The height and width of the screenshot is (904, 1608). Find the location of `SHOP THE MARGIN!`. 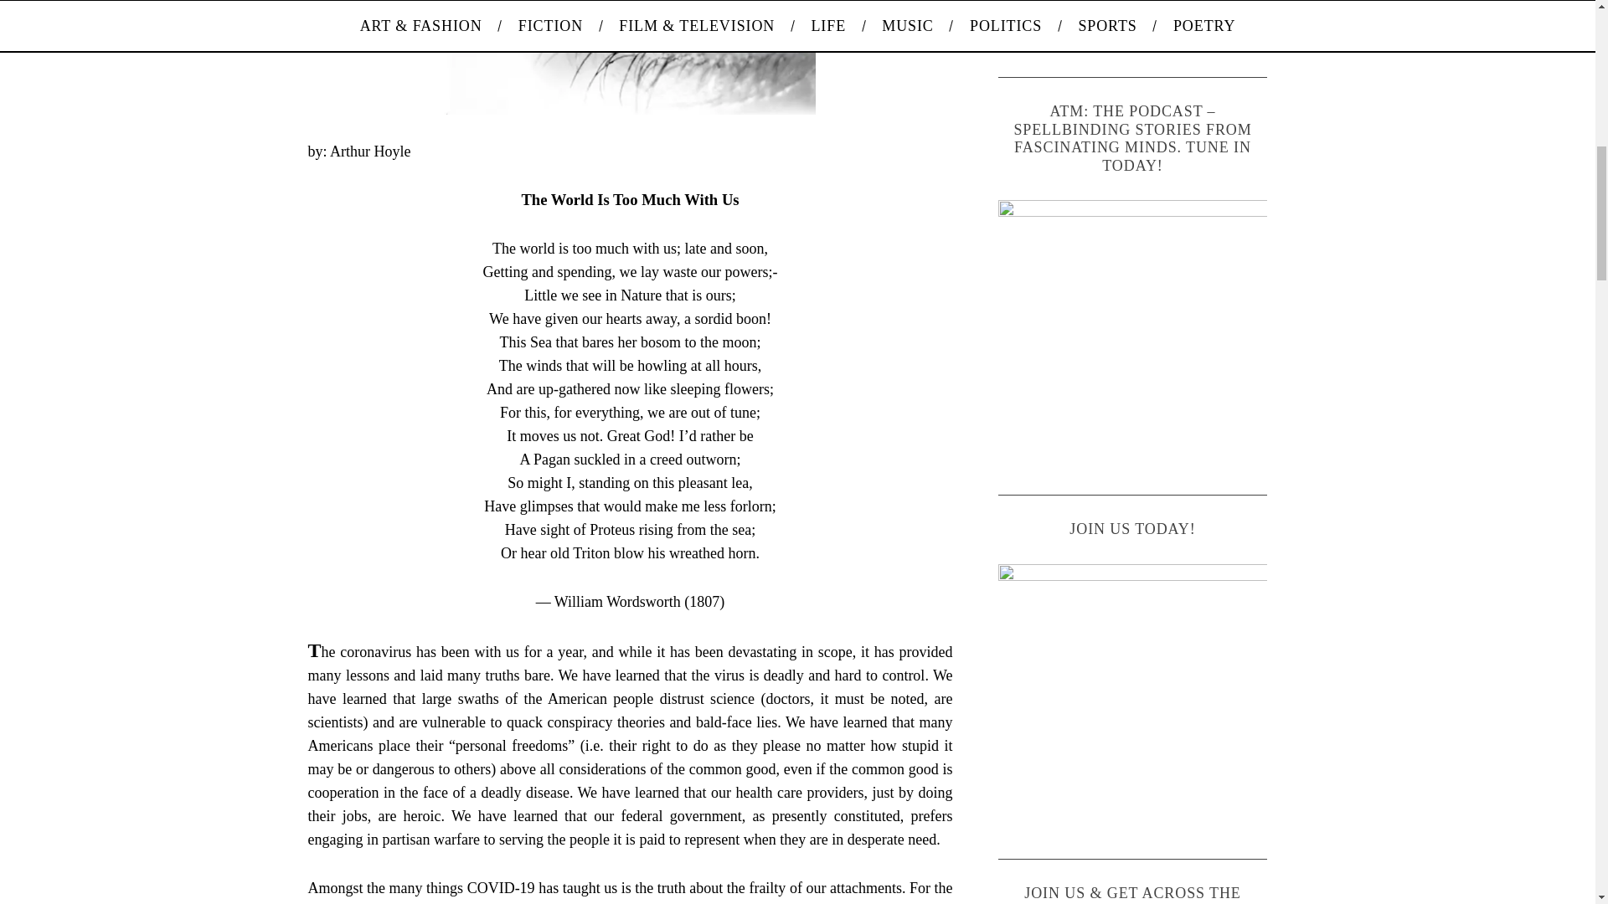

SHOP THE MARGIN! is located at coordinates (1133, 25).